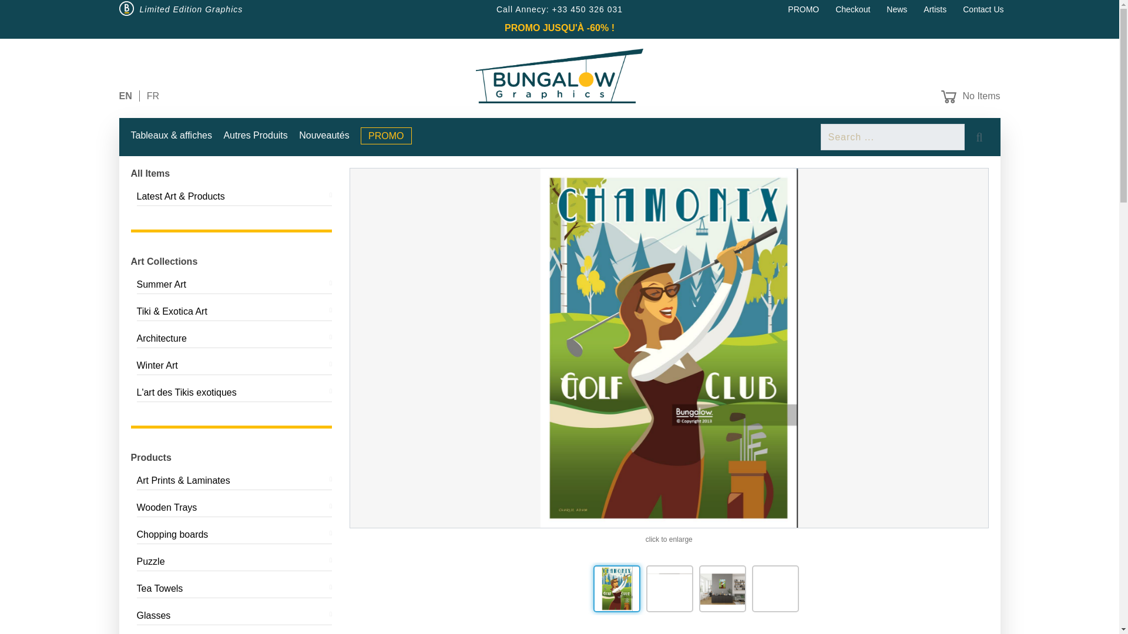 The image size is (1128, 634). Describe the element at coordinates (192, 9) in the screenshot. I see `Limited Edition Graphics` at that location.